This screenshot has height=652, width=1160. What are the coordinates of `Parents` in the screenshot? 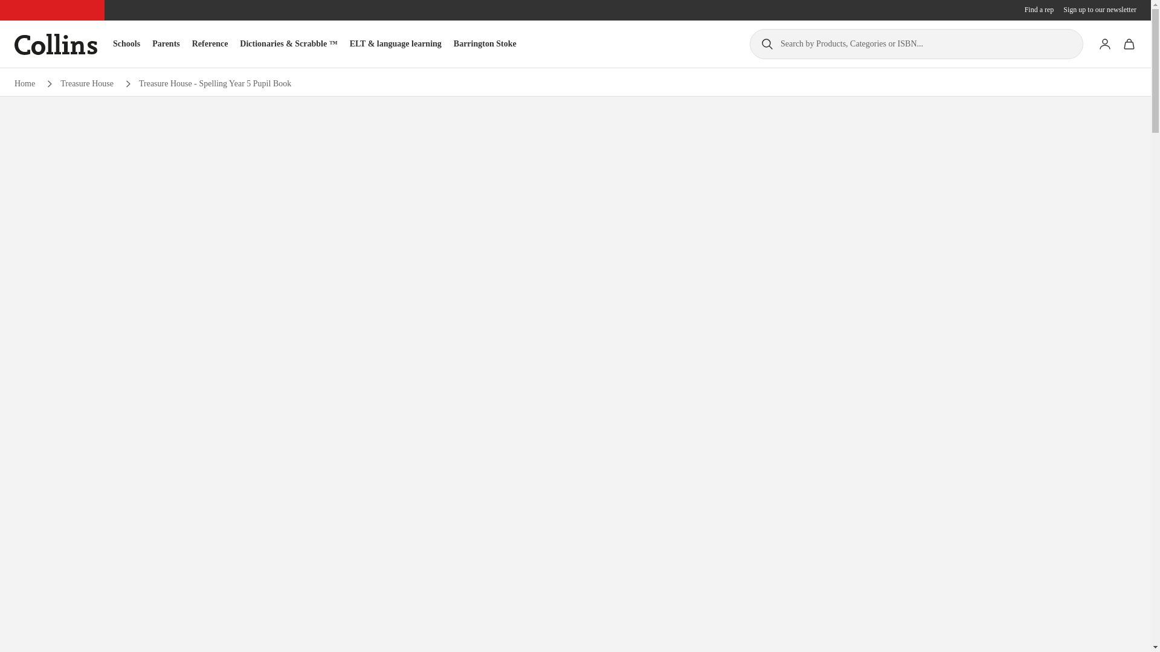 It's located at (166, 43).